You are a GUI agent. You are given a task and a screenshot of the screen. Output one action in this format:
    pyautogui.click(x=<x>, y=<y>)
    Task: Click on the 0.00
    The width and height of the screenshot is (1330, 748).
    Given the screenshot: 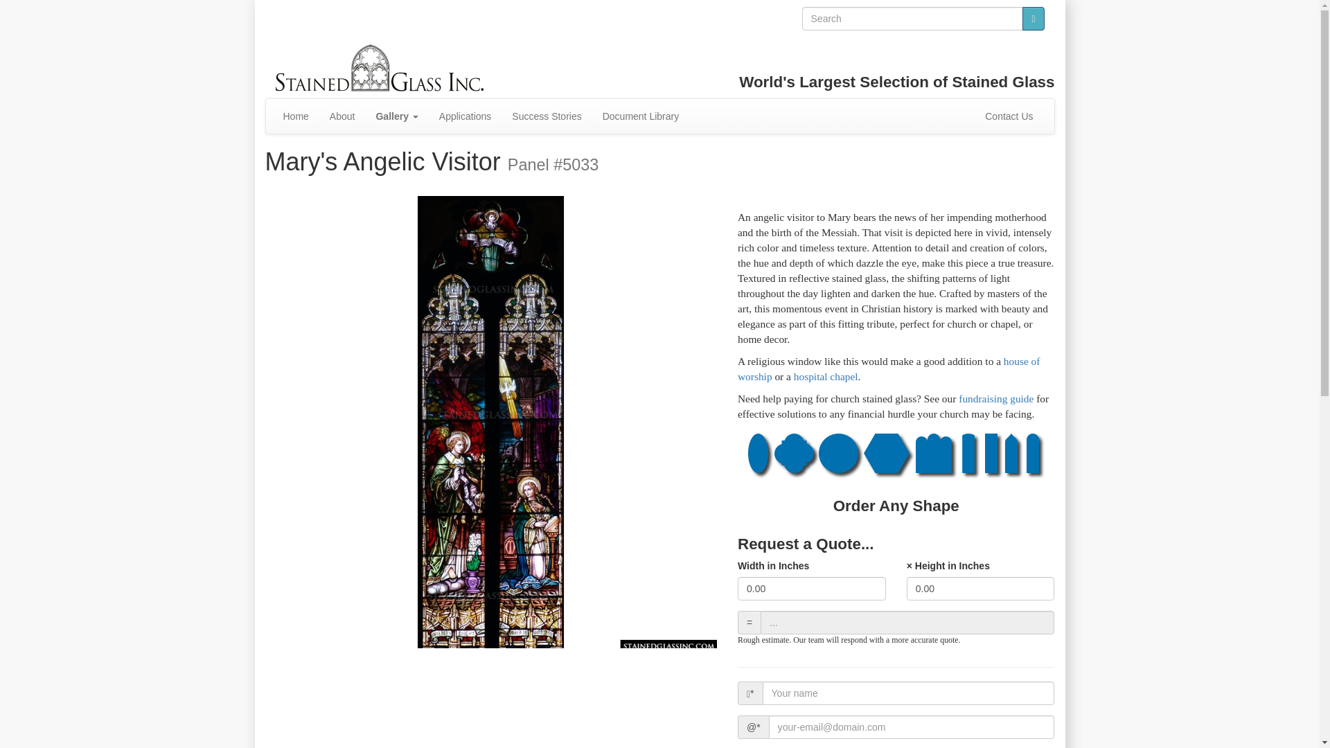 What is the action you would take?
    pyautogui.click(x=981, y=589)
    